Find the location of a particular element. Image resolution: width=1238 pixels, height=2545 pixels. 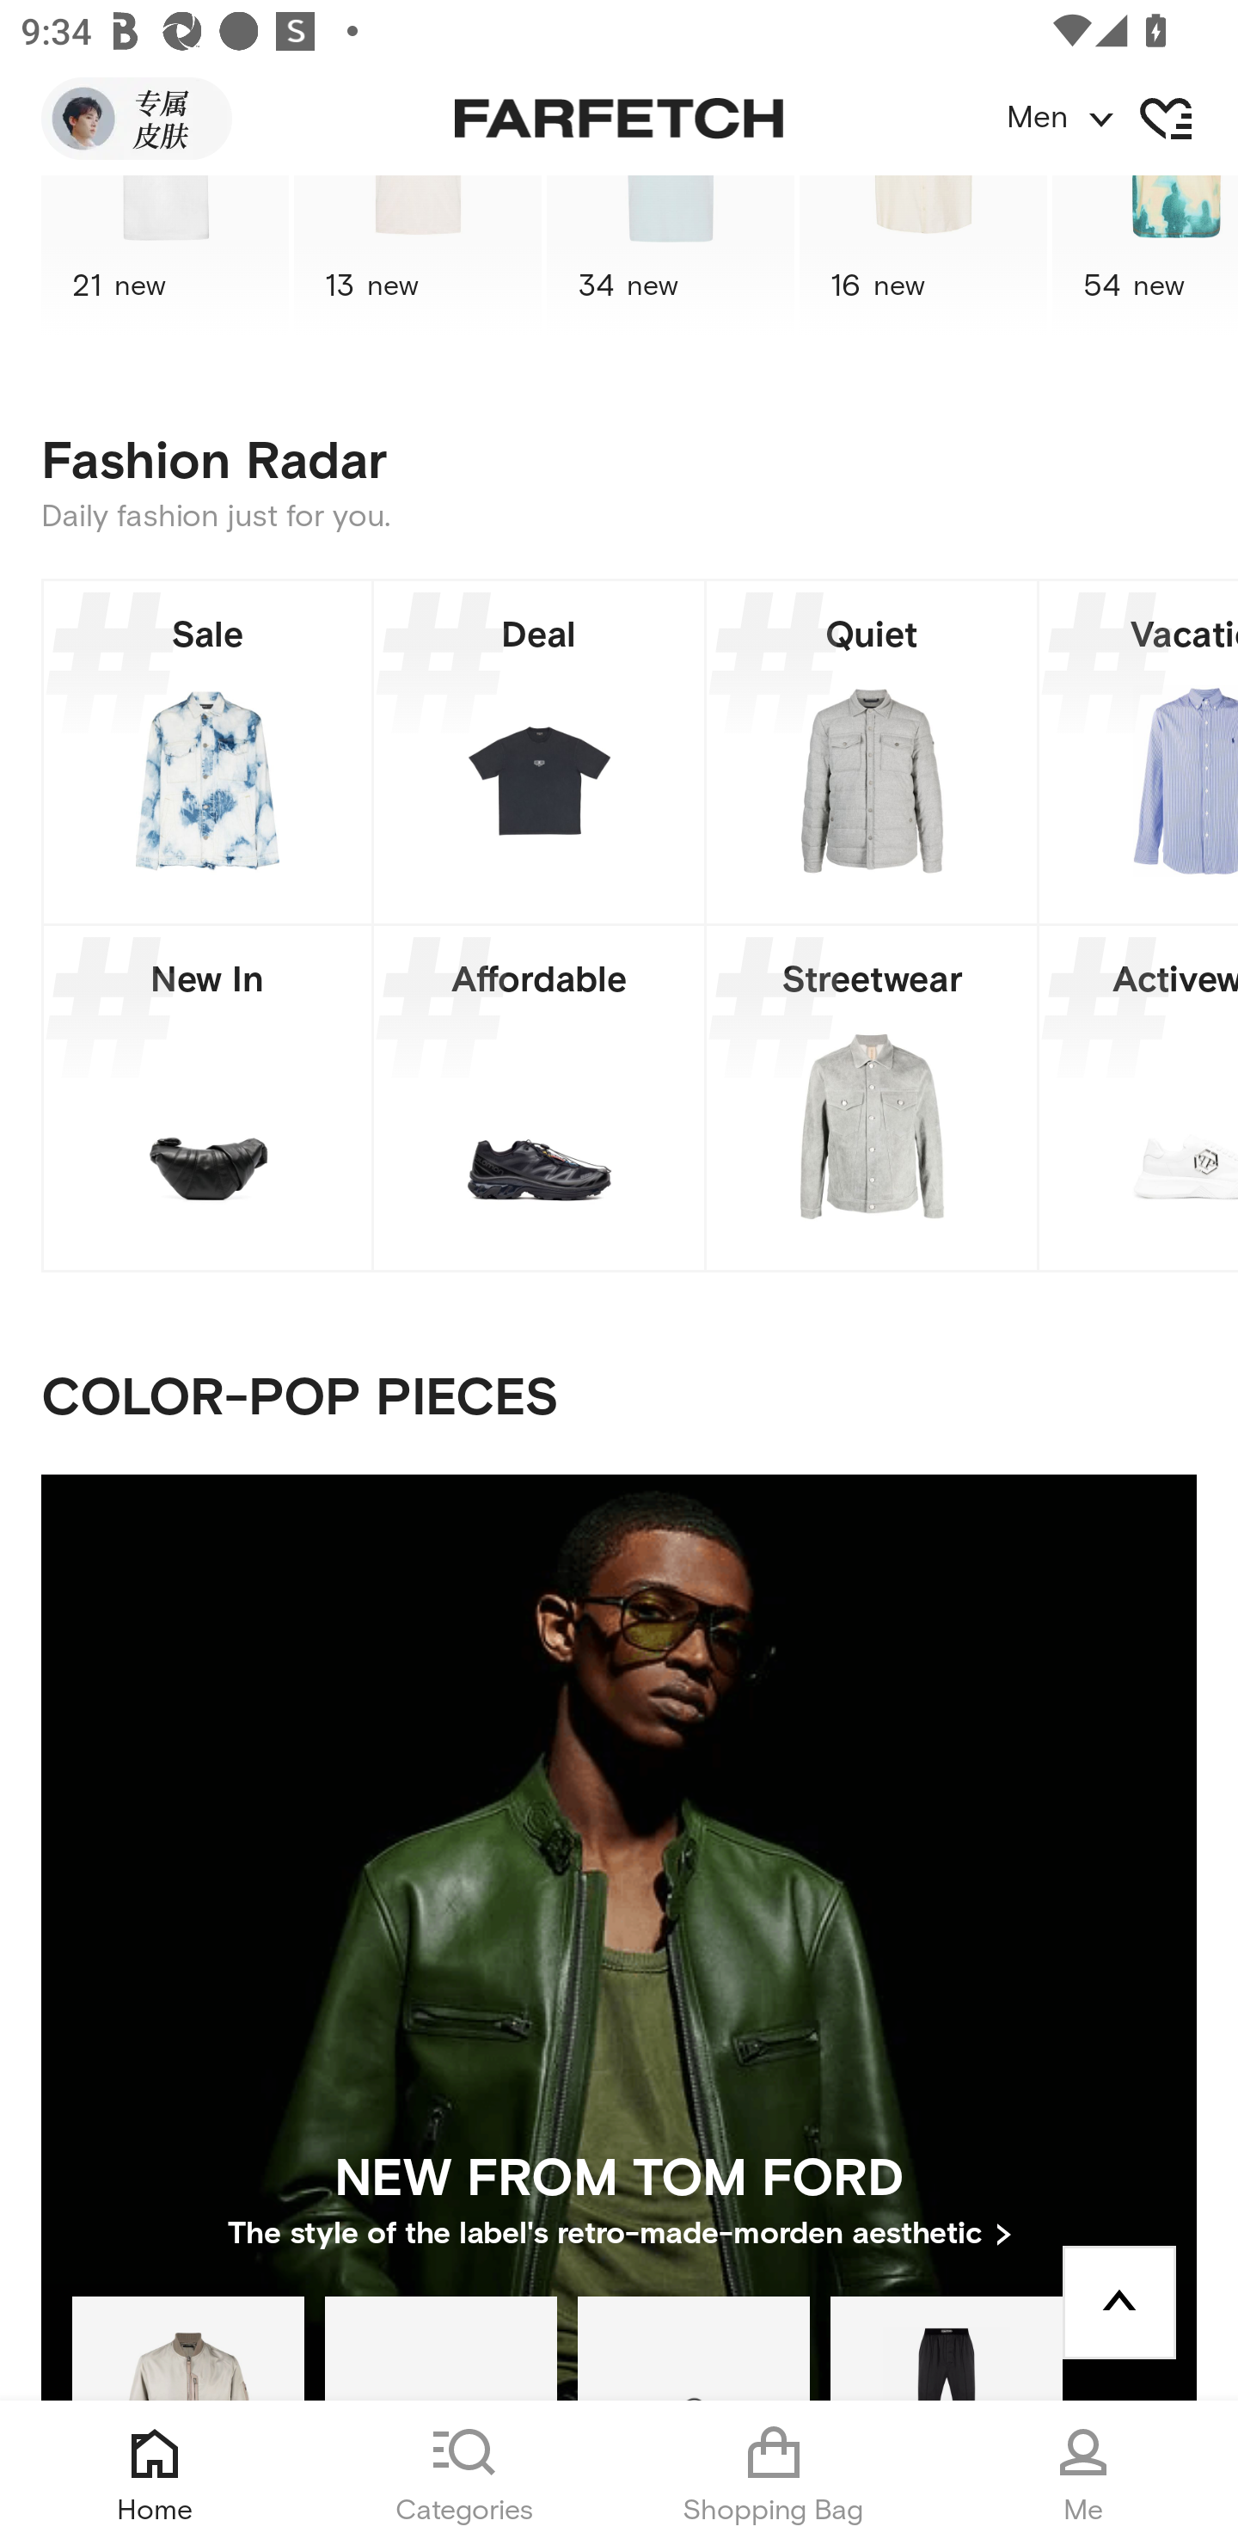

TOM FORD is located at coordinates (946, 2347).